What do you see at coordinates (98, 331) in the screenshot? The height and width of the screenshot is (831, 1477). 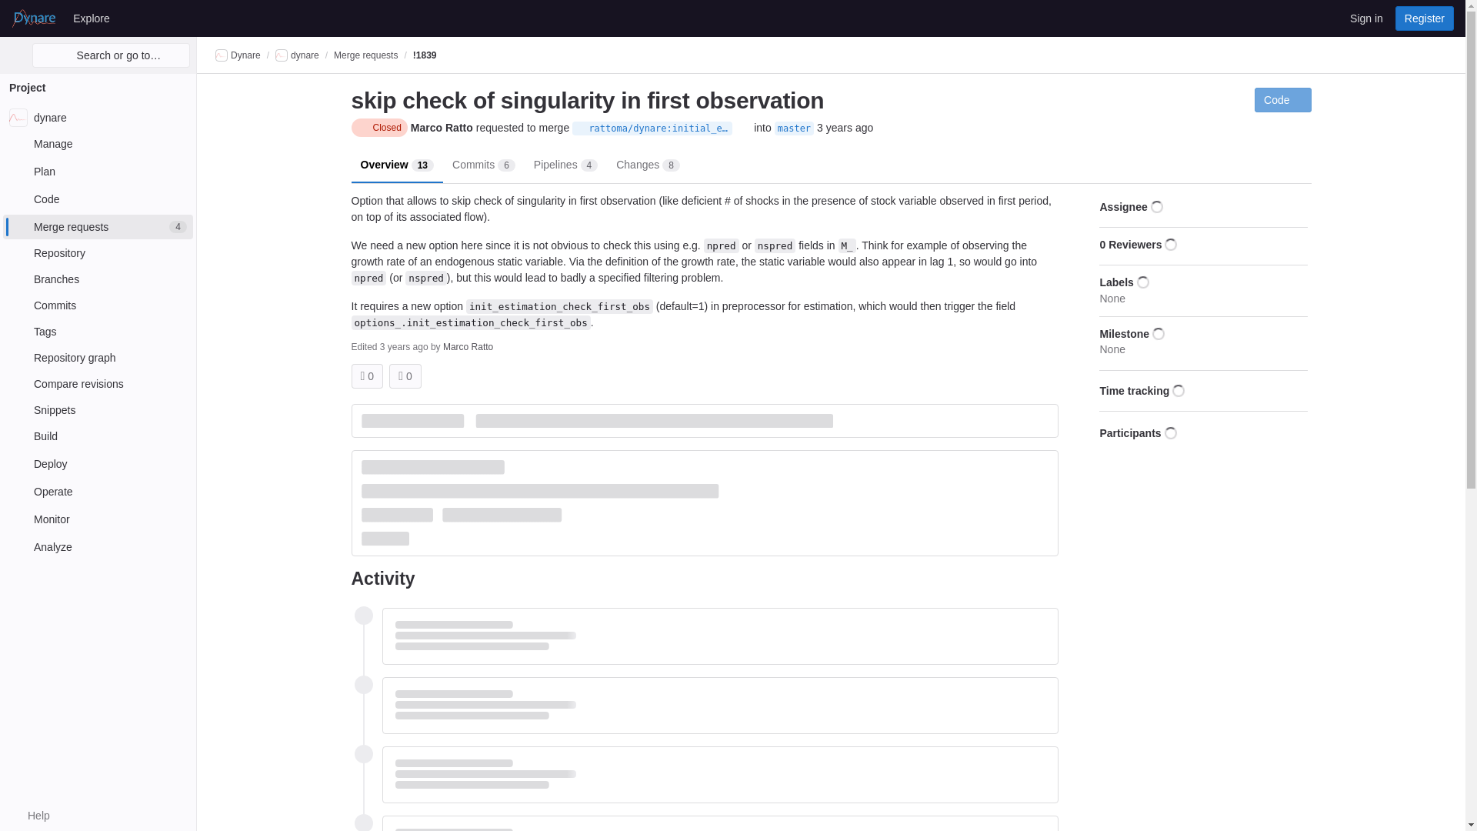 I see `Tags` at bounding box center [98, 331].